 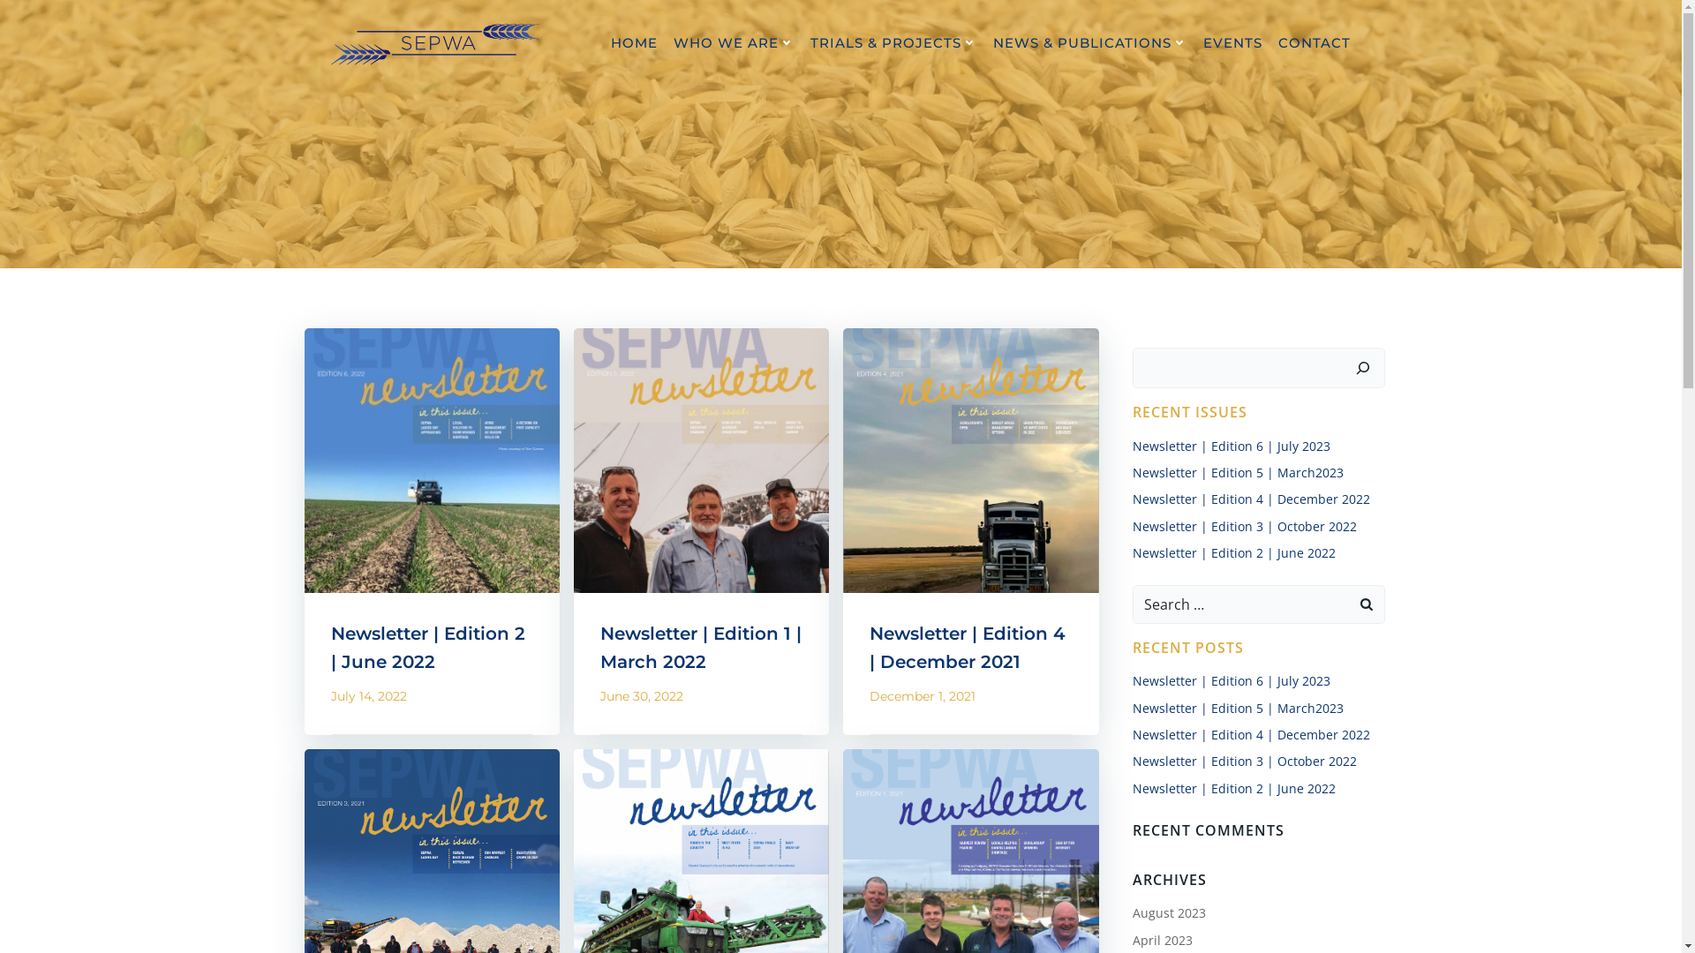 What do you see at coordinates (971, 881) in the screenshot?
I see `Newsletter  |  Edition 1  |  March 2021` at bounding box center [971, 881].